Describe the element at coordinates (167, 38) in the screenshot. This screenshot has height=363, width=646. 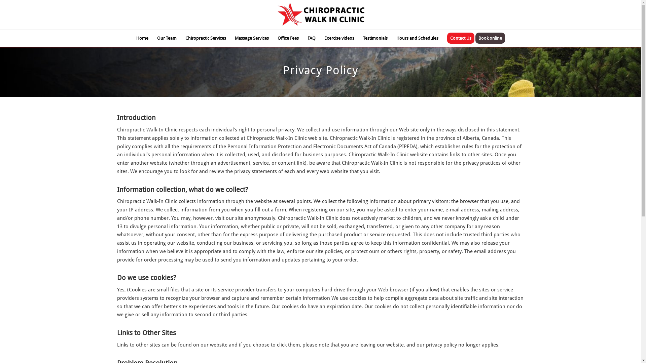
I see `Our Team` at that location.